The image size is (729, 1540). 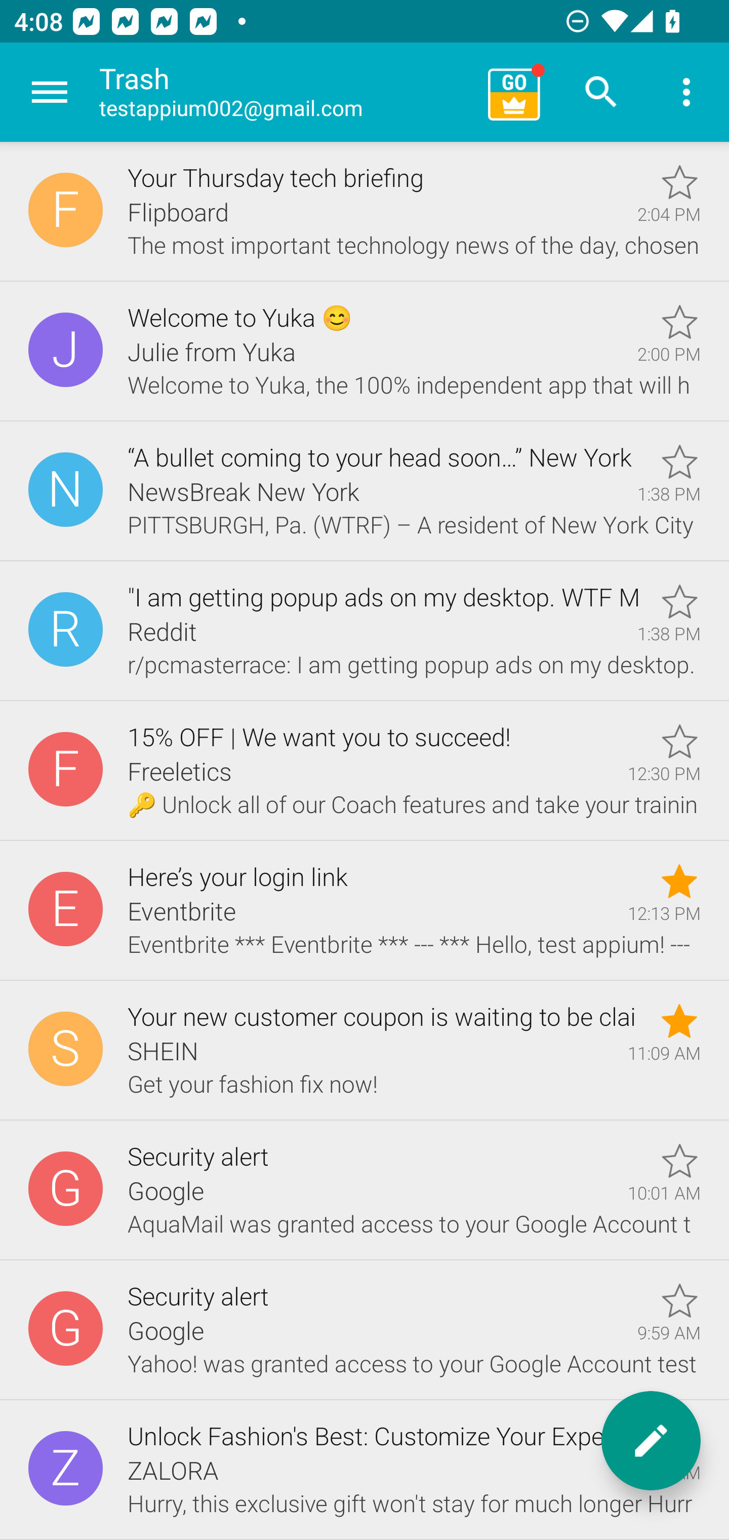 I want to click on Search, so click(x=601, y=92).